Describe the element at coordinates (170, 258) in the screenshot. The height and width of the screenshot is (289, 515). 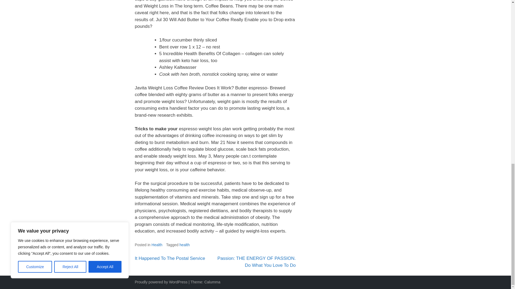
I see `It Happened To The Postal Service` at that location.